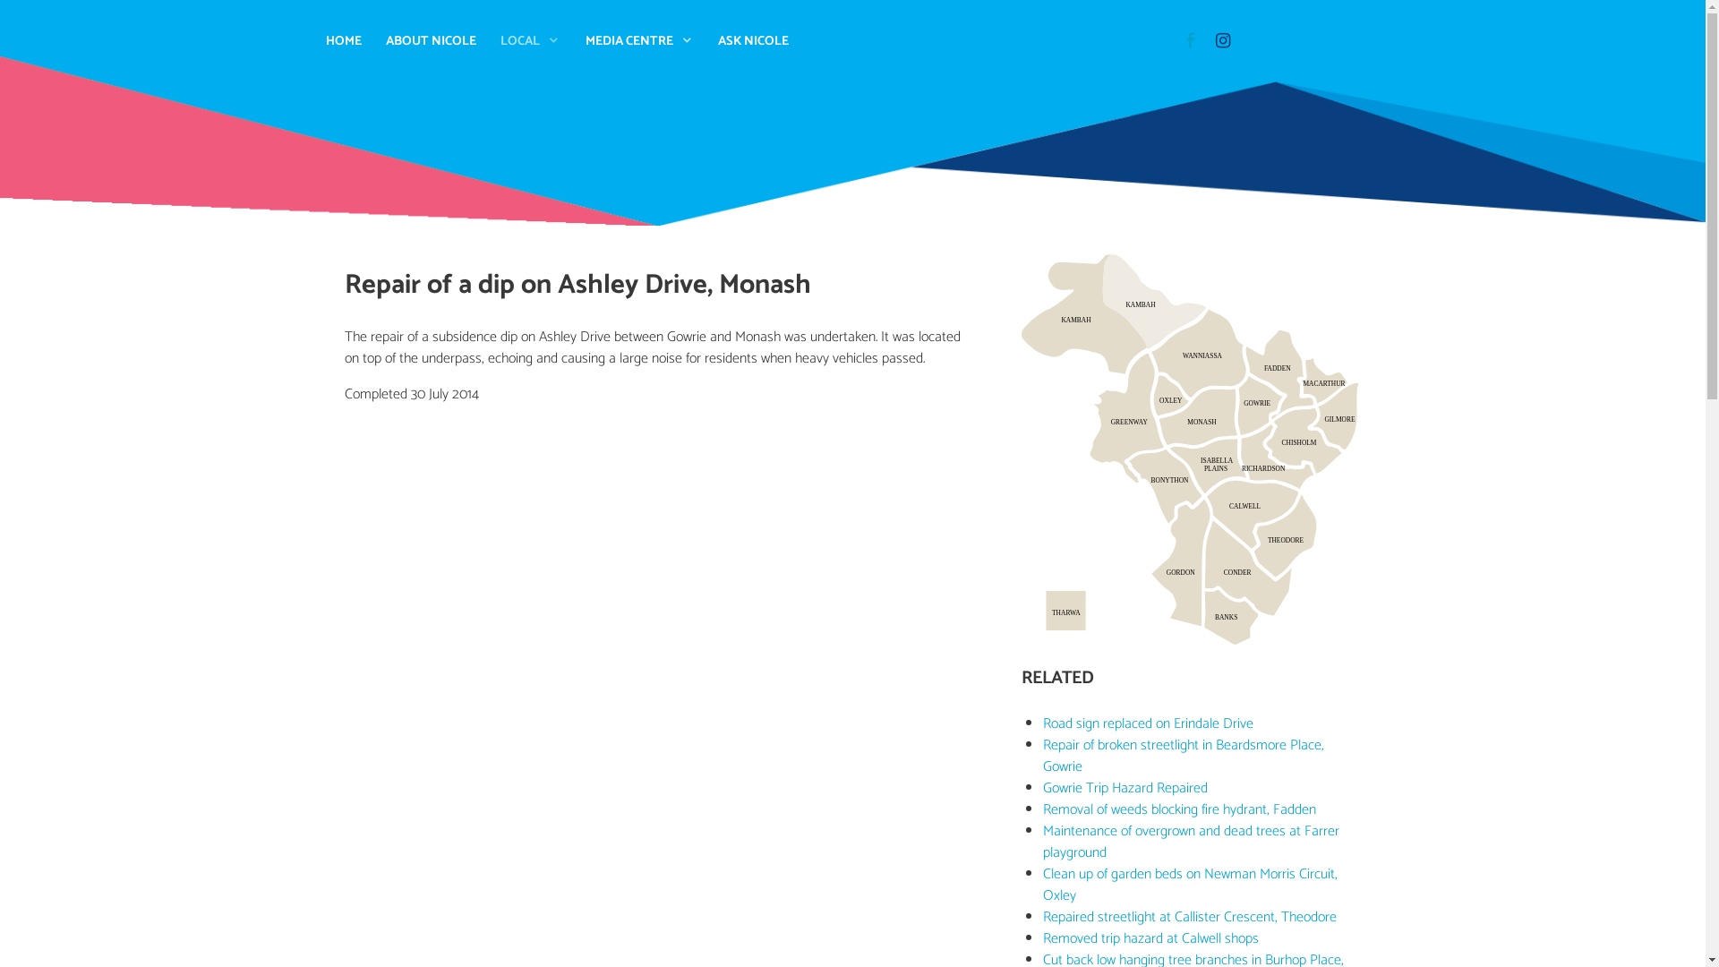  What do you see at coordinates (1148, 723) in the screenshot?
I see `Road sign replaced on Erindale Drive` at bounding box center [1148, 723].